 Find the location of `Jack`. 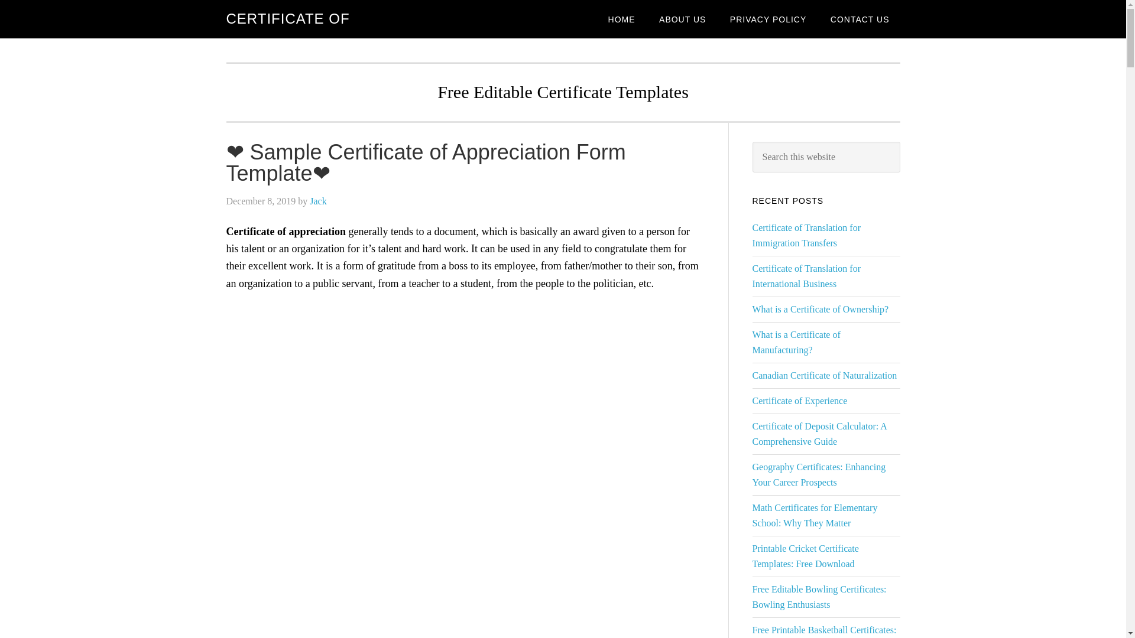

Jack is located at coordinates (318, 201).